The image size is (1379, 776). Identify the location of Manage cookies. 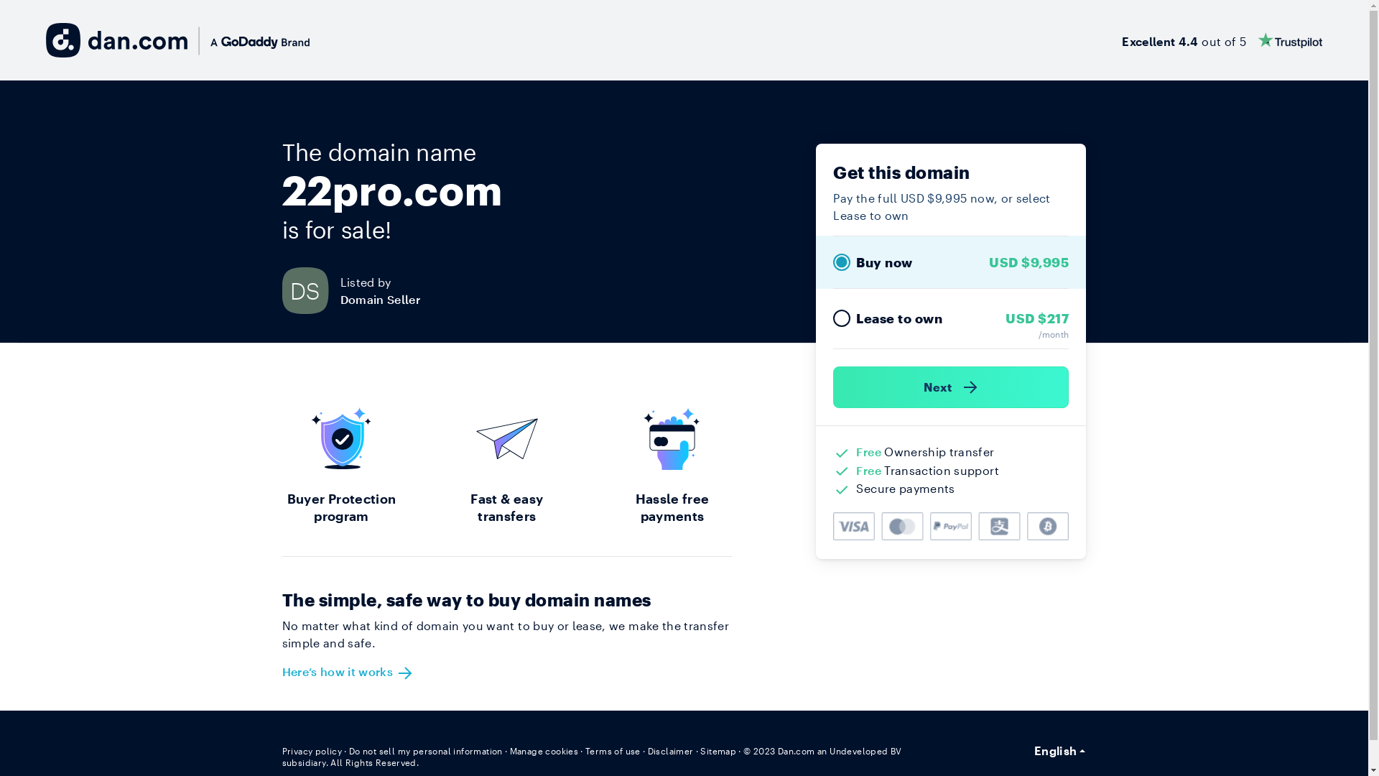
(544, 751).